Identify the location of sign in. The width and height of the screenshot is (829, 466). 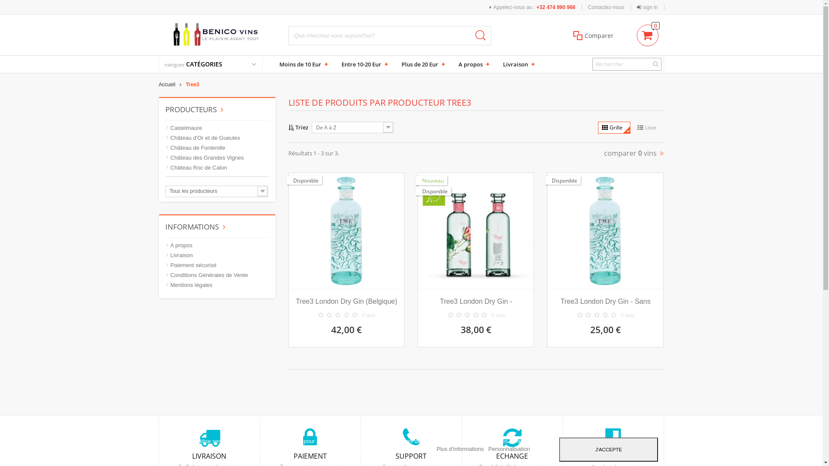
(648, 7).